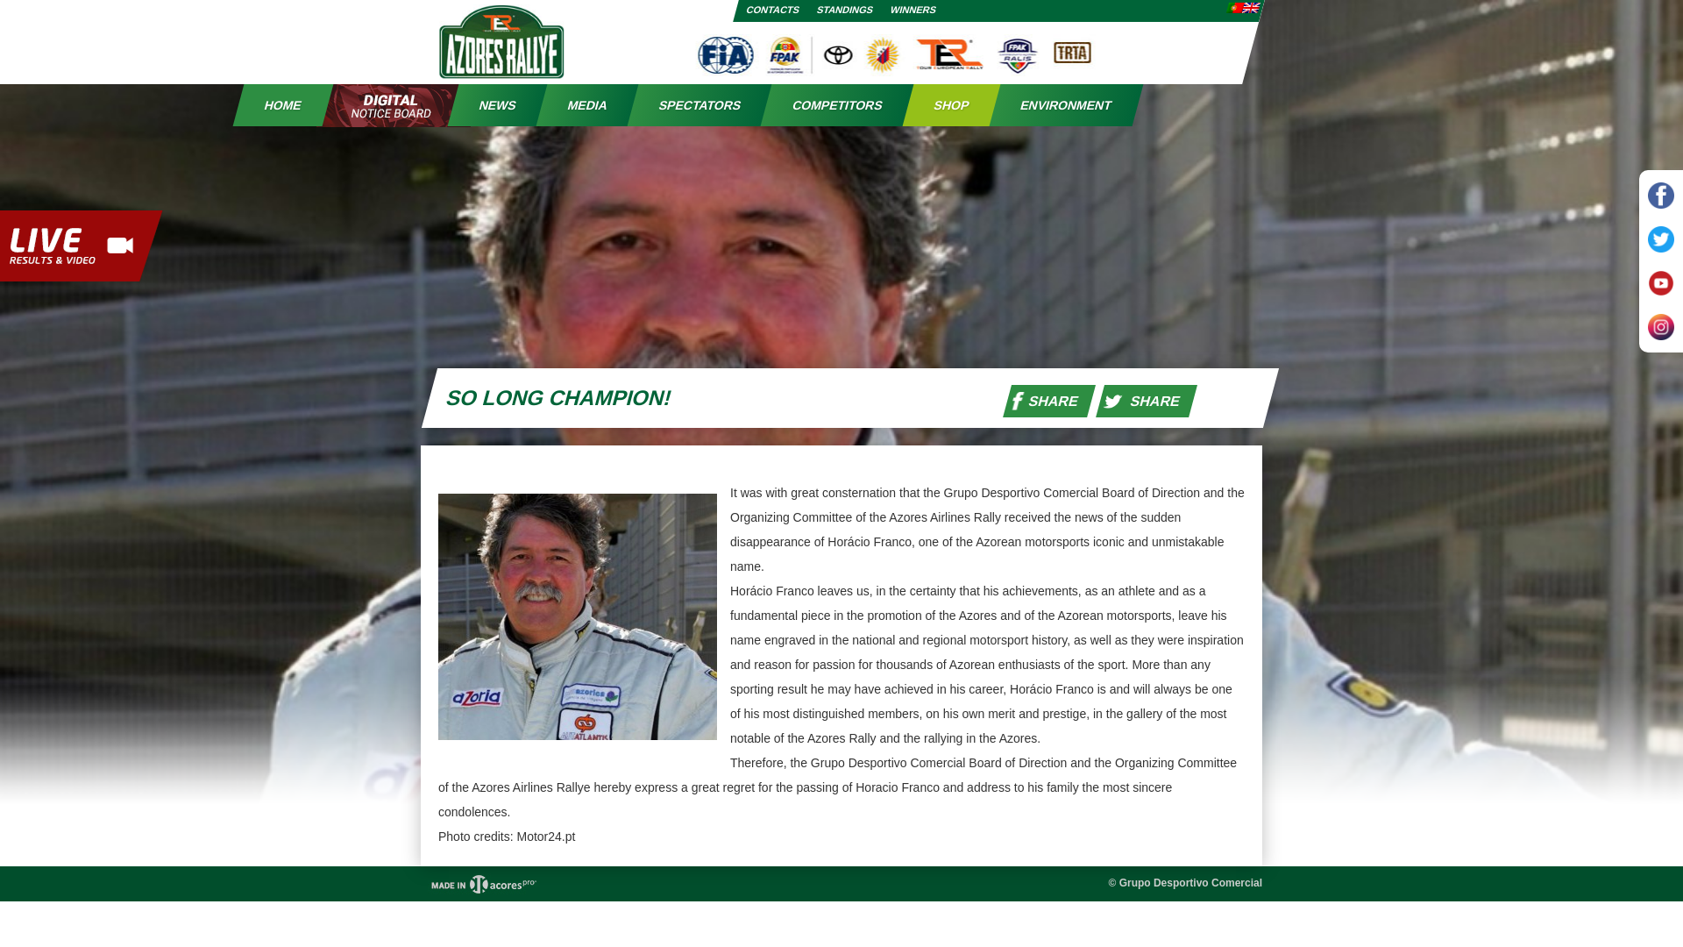  Describe the element at coordinates (581, 105) in the screenshot. I see `MEDIA` at that location.